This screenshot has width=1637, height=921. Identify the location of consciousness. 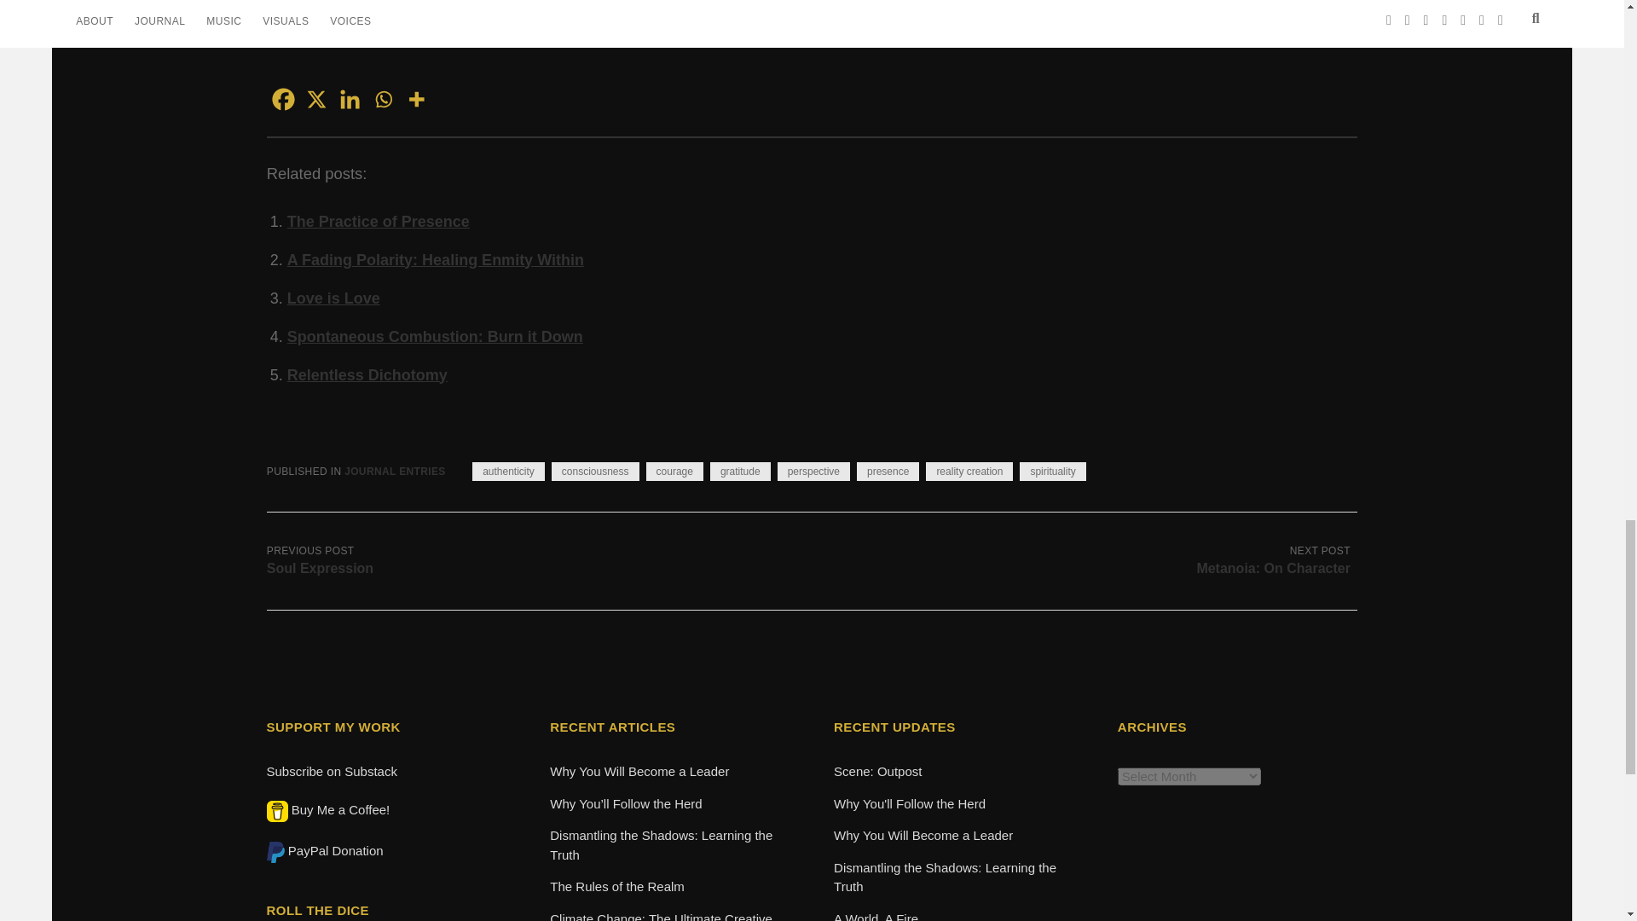
(595, 471).